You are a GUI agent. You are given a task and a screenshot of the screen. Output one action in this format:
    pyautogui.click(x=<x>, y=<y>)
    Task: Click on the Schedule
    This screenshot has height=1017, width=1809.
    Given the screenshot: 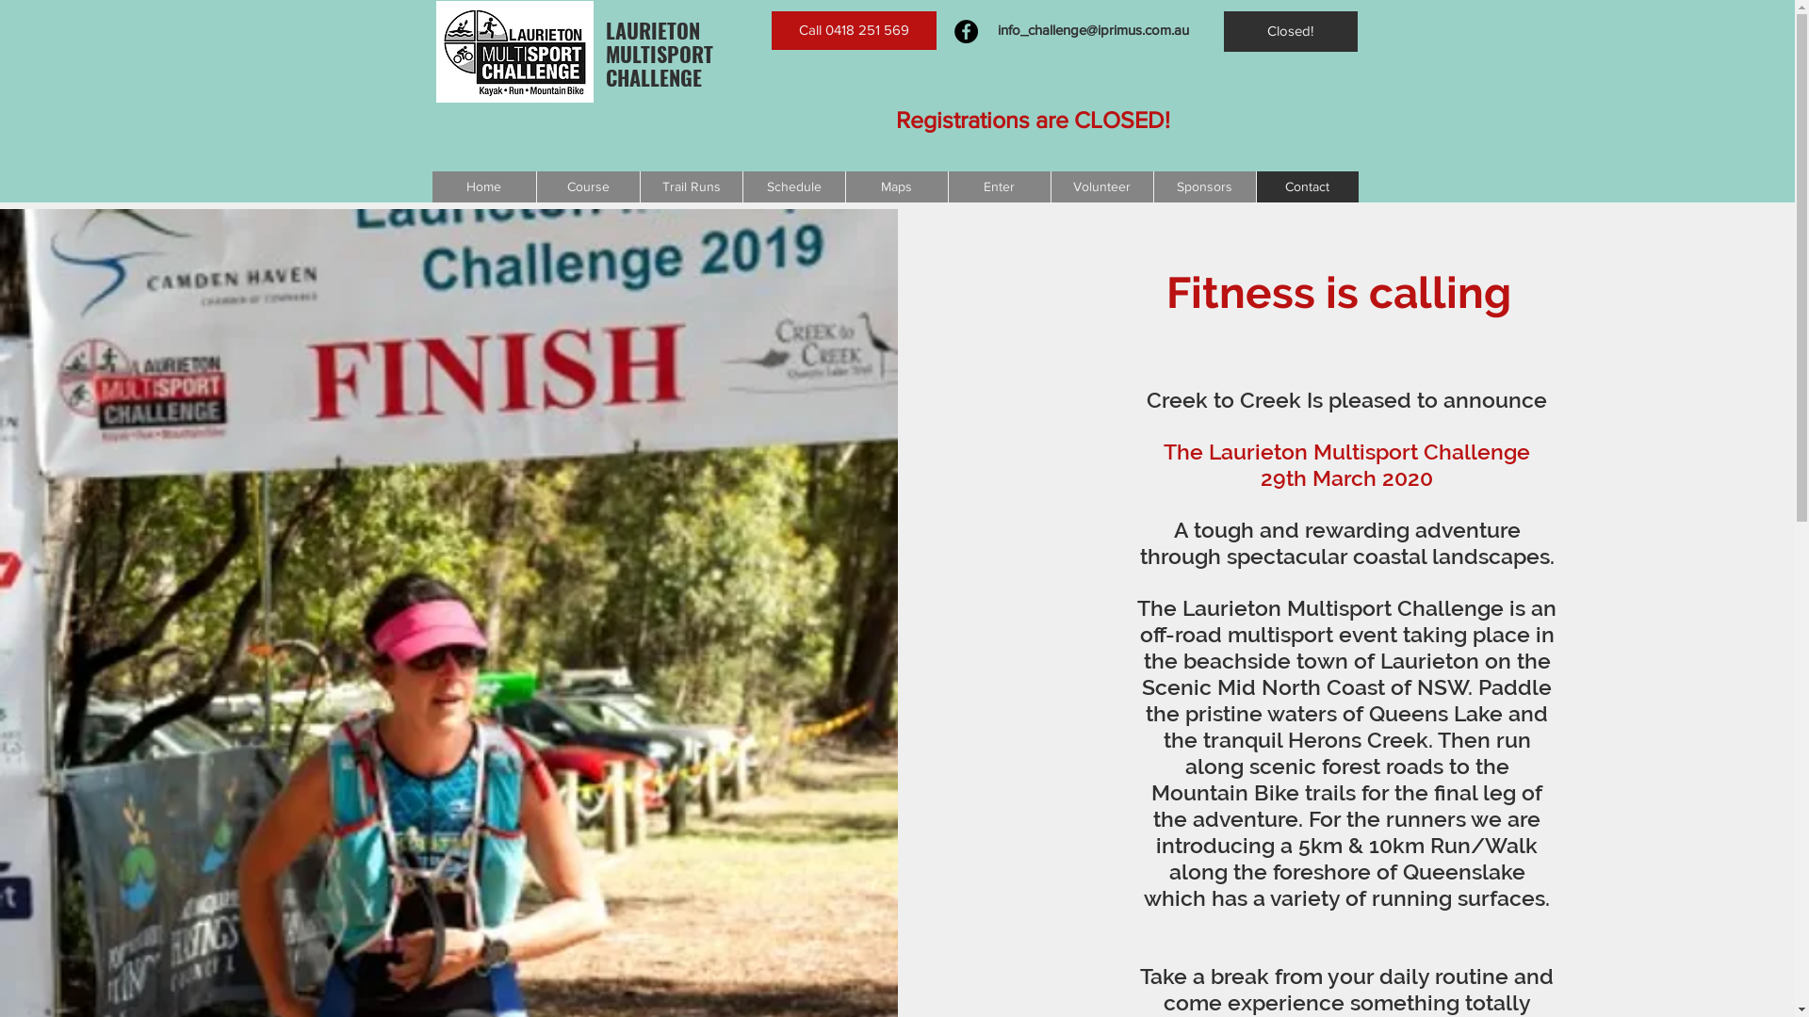 What is the action you would take?
    pyautogui.click(x=793, y=186)
    